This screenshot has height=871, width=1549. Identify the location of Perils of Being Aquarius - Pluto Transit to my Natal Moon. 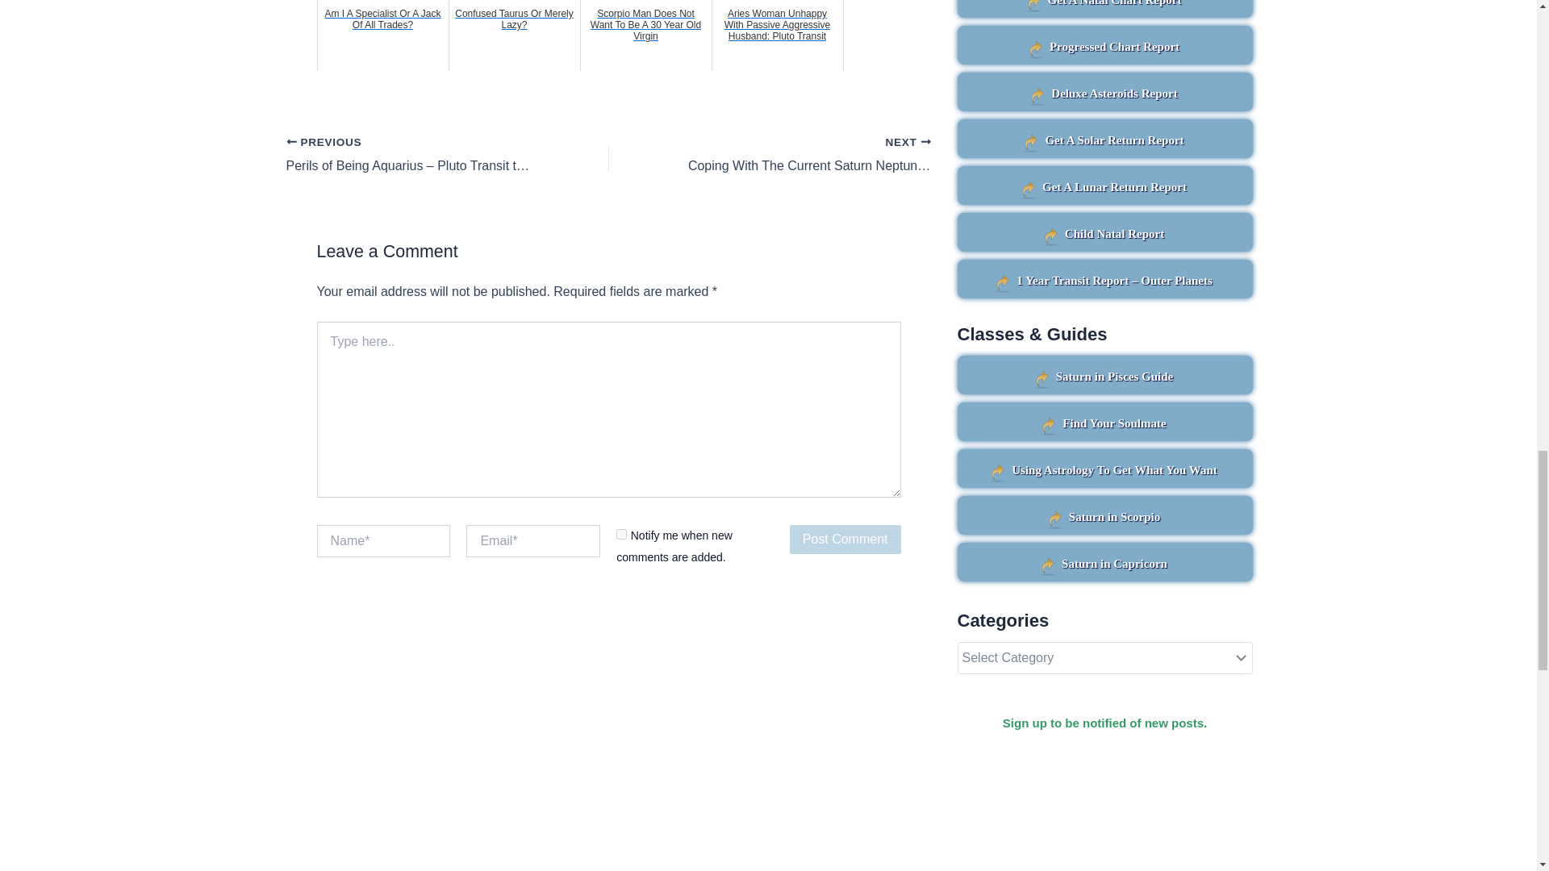
(415, 156).